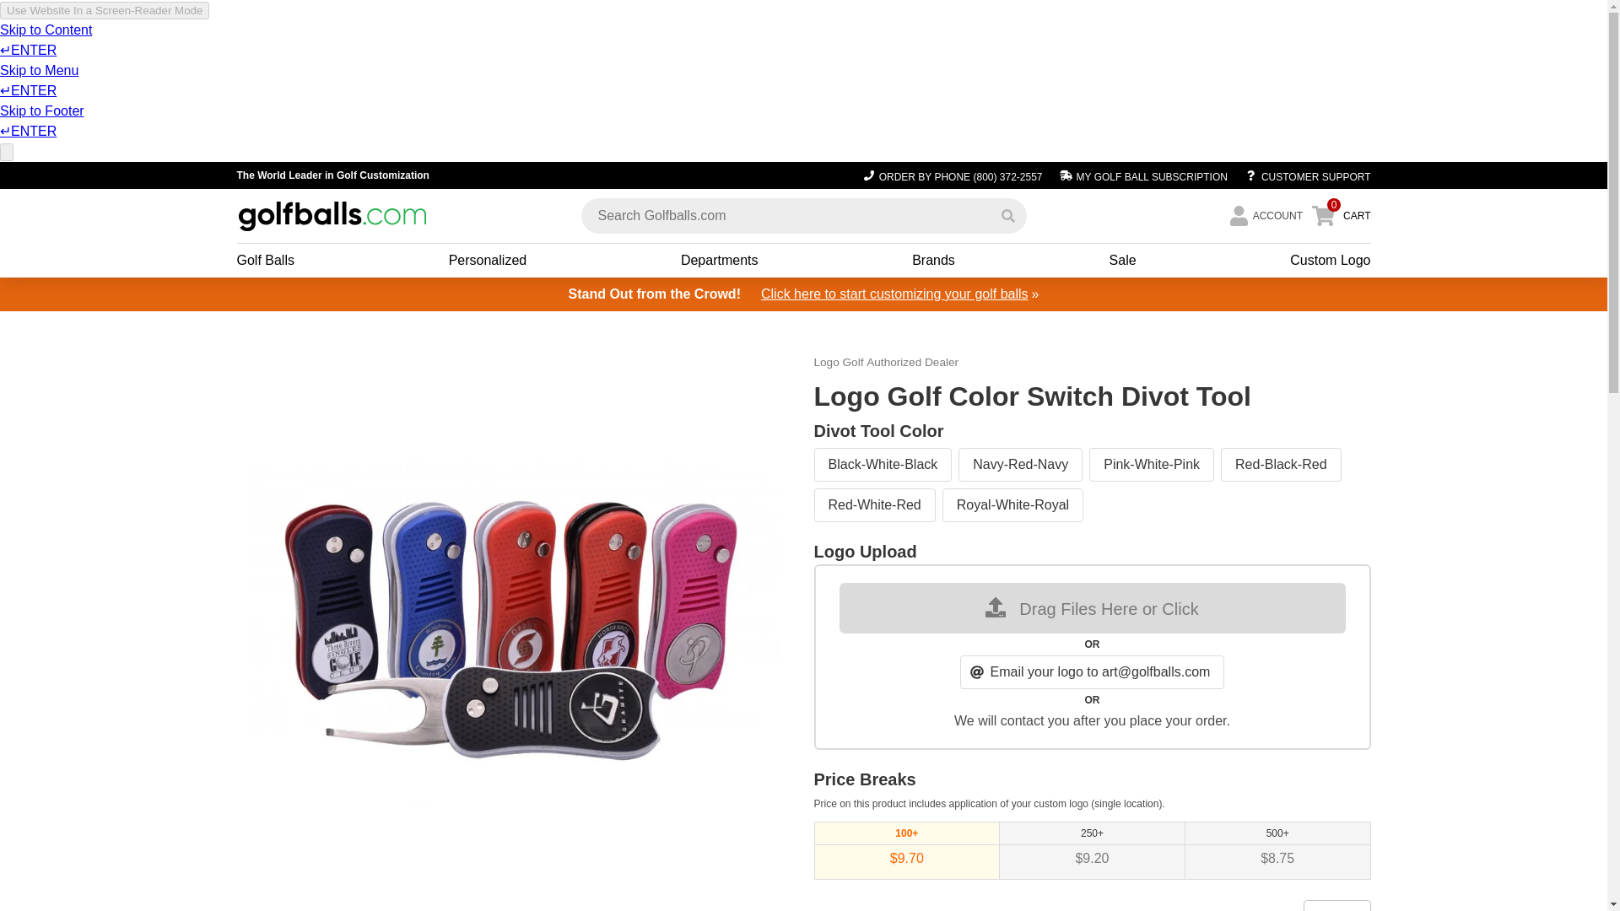 The width and height of the screenshot is (1620, 911). What do you see at coordinates (1142, 175) in the screenshot?
I see `MY GOLF BALL SUBSCRIPTION` at bounding box center [1142, 175].